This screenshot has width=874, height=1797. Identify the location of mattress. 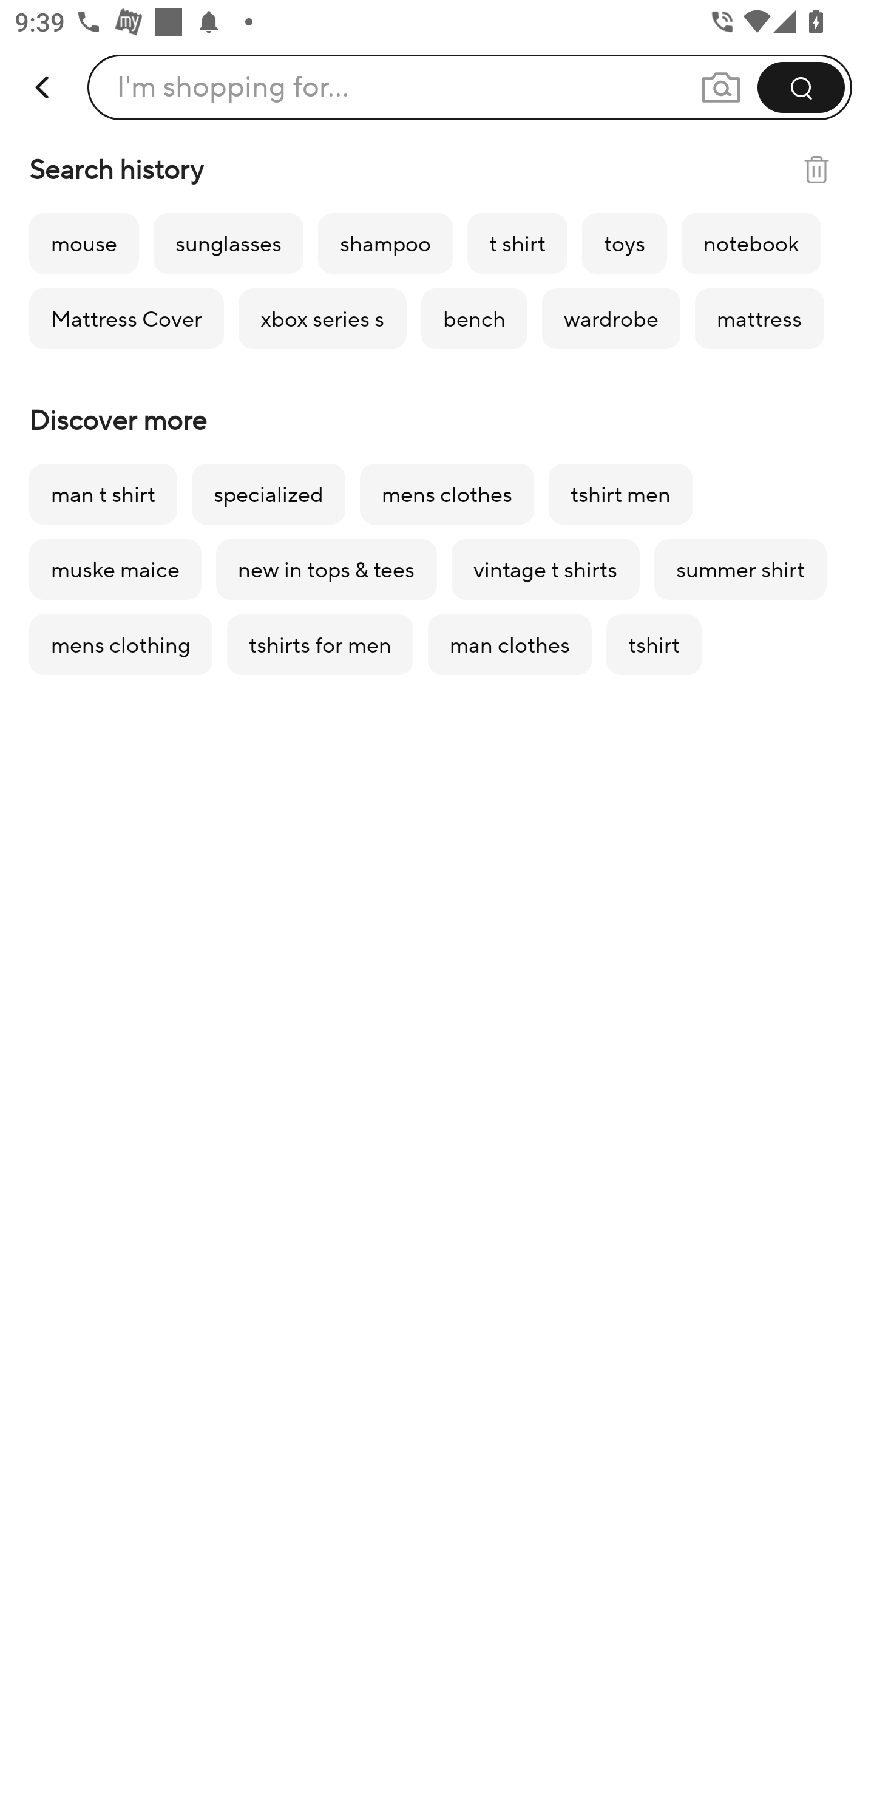
(759, 318).